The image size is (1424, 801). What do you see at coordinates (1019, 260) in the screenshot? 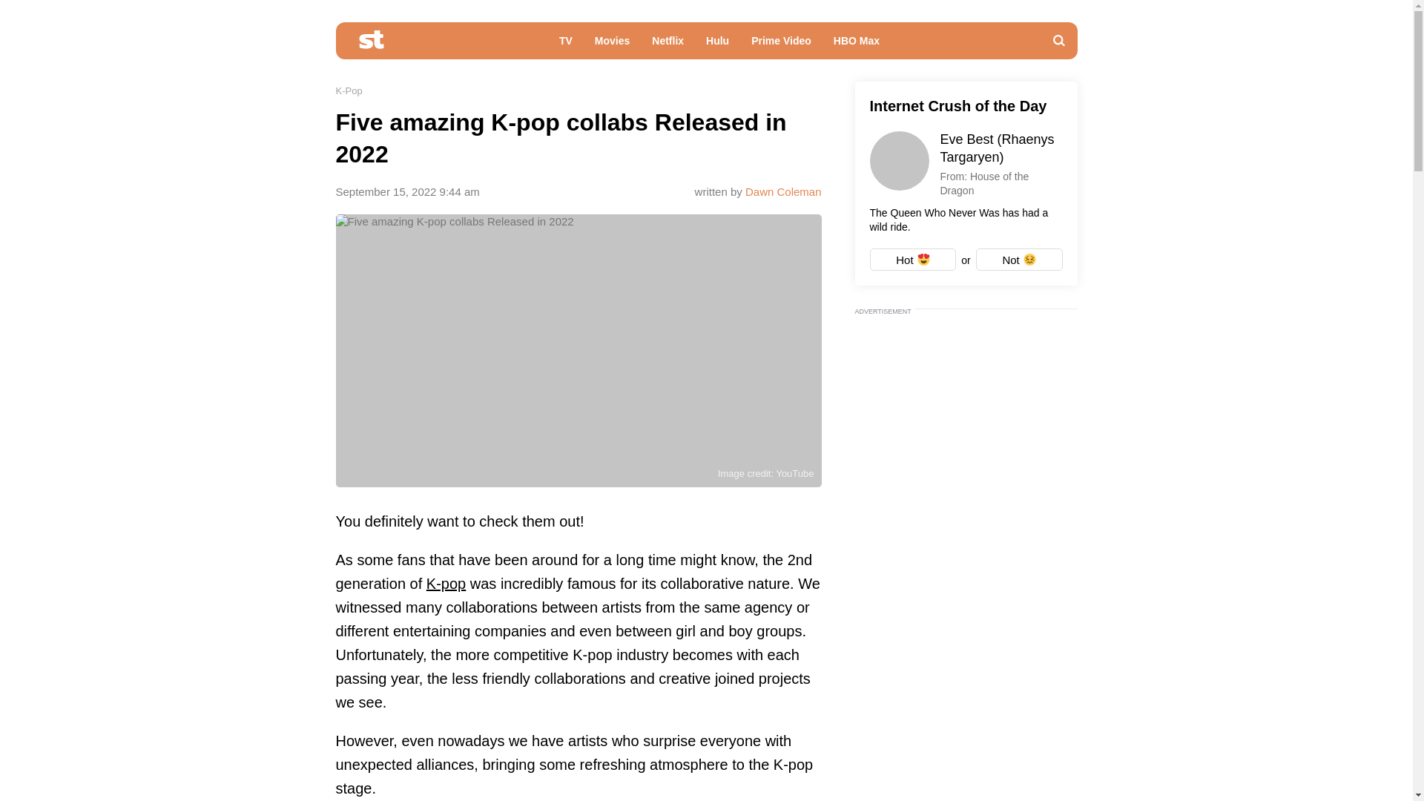
I see `Not` at bounding box center [1019, 260].